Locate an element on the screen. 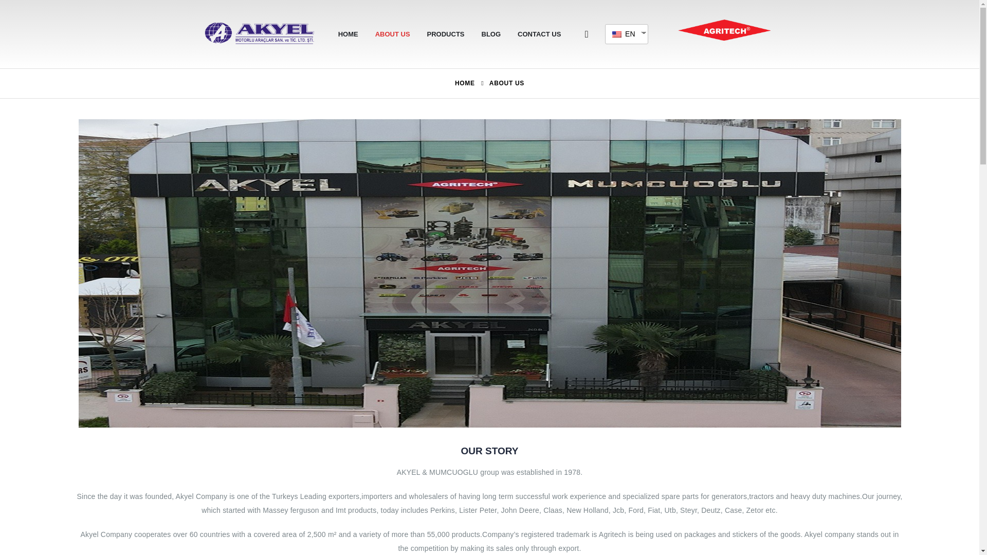  English is located at coordinates (623, 34).